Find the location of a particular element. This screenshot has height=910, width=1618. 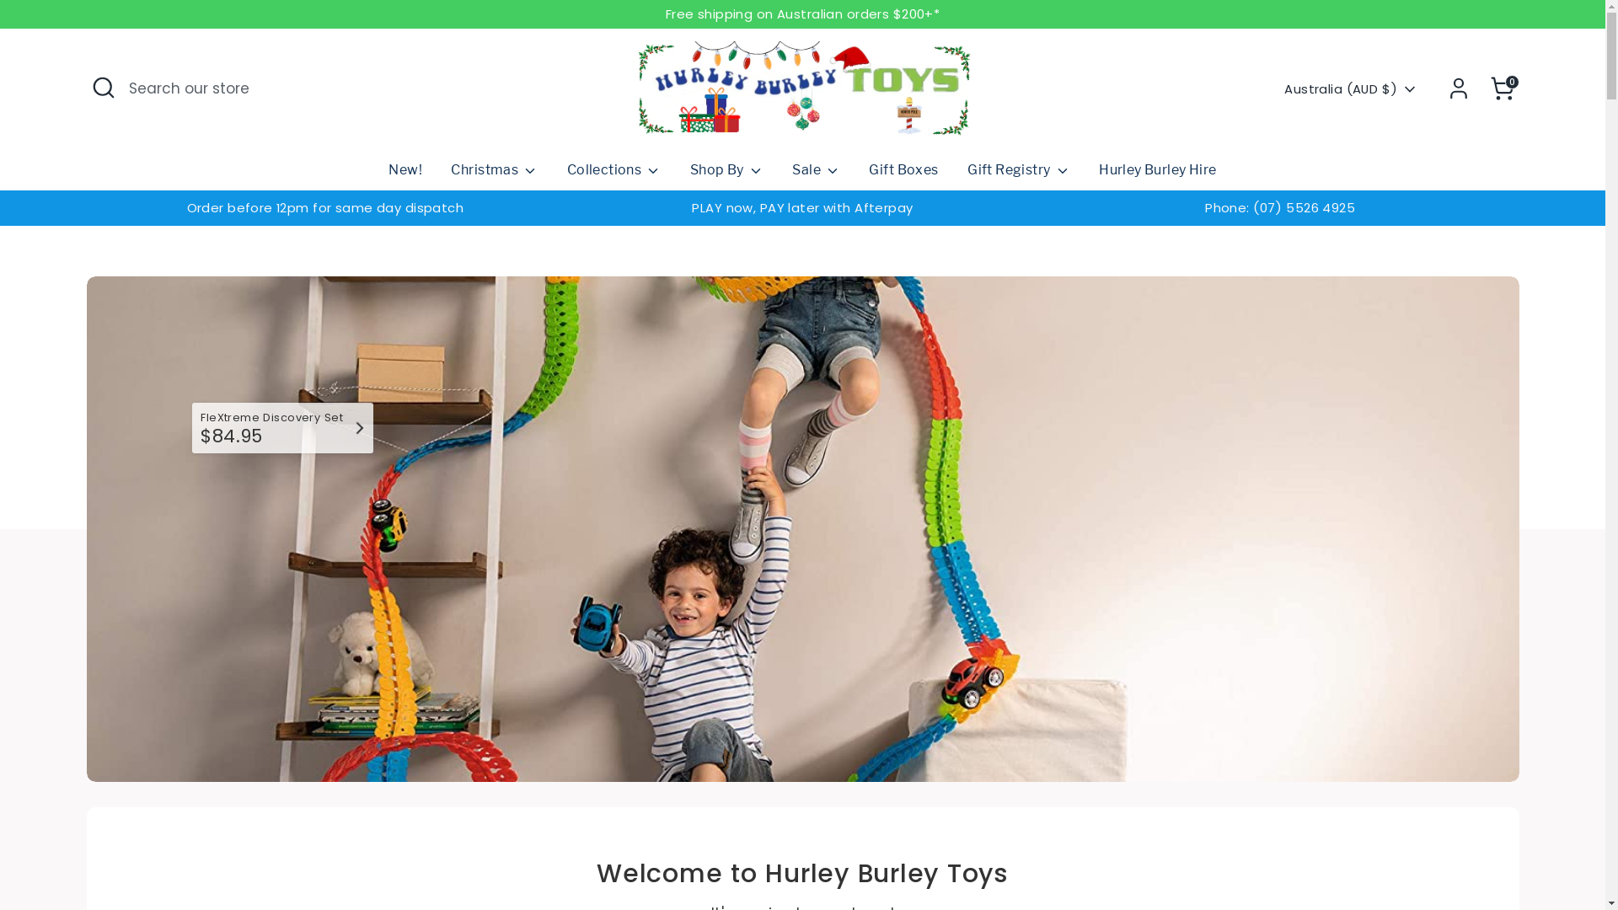

Australia (AUD $) is located at coordinates (1351, 89).